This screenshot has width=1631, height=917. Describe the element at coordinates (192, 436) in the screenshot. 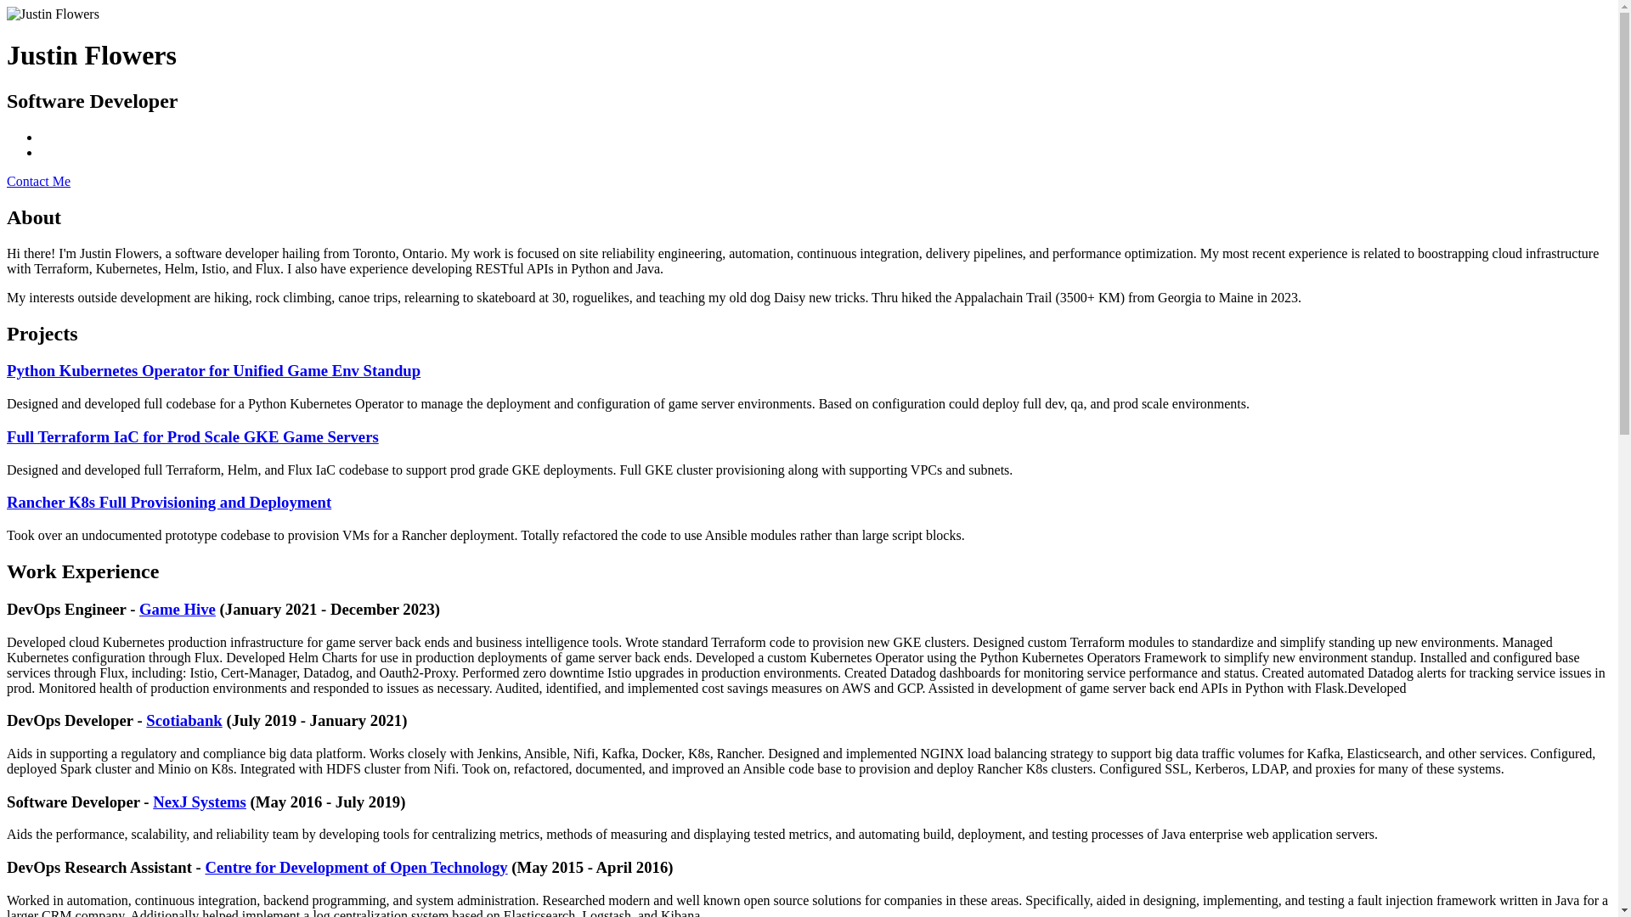

I see `Full Terraform IaC for Prod Scale GKE Game Servers` at that location.